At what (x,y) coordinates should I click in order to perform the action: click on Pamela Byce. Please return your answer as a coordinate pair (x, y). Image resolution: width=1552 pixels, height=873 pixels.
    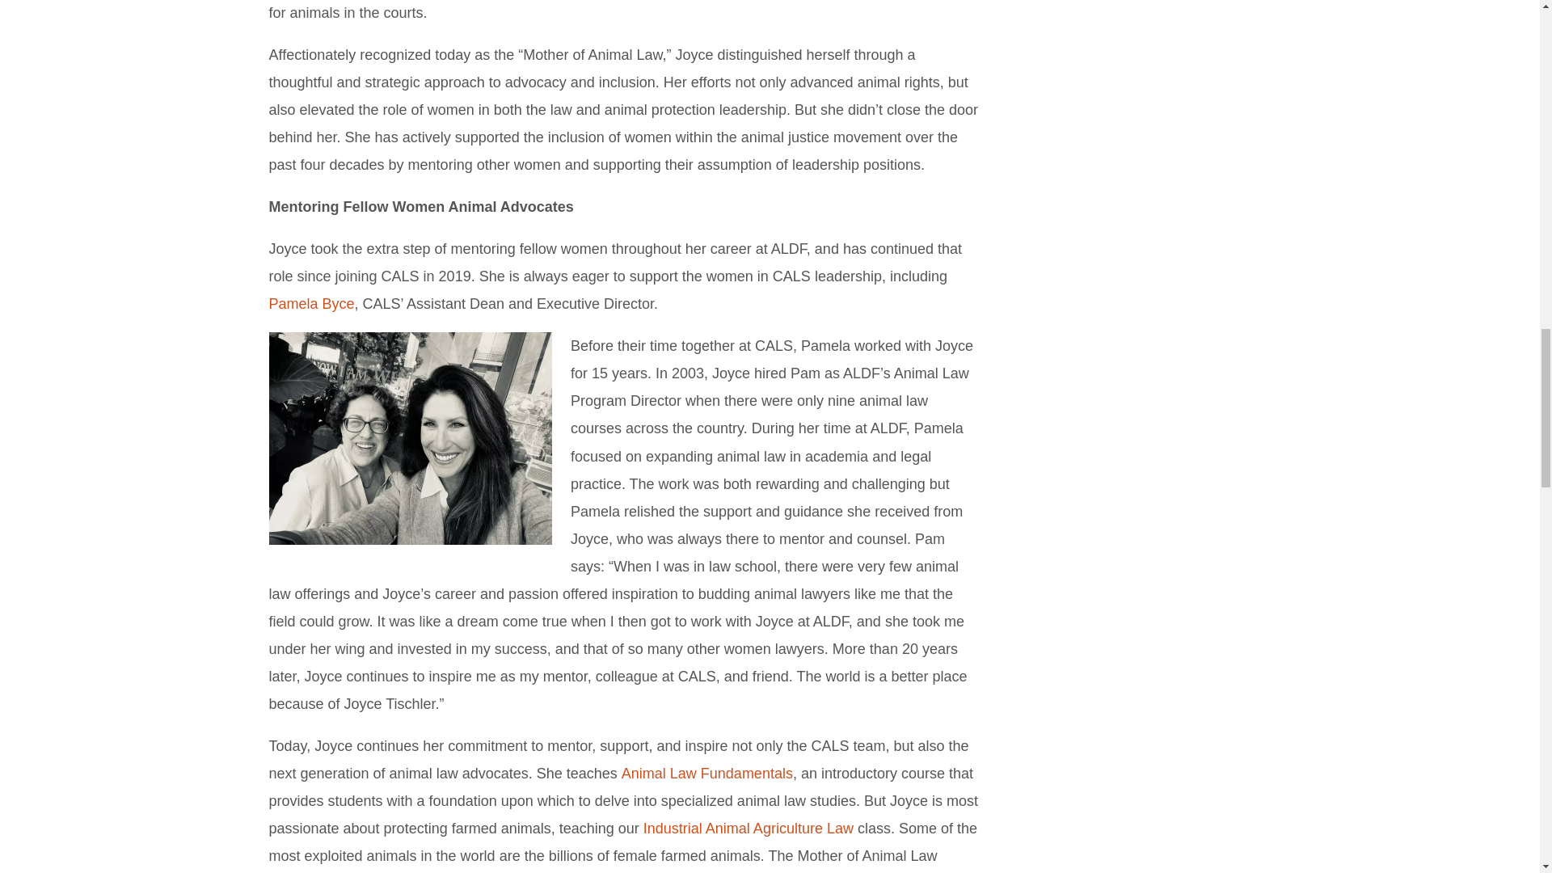
    Looking at the image, I should click on (310, 304).